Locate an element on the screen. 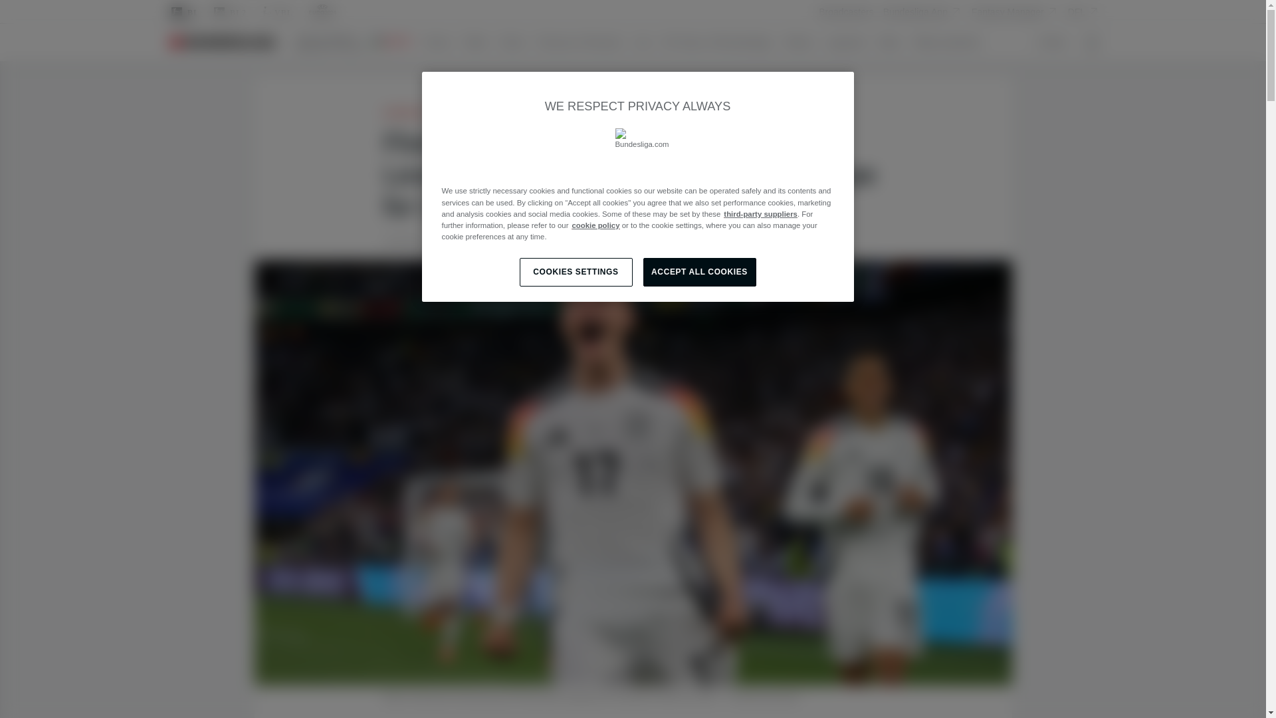 This screenshot has height=718, width=1276. Legends is located at coordinates (851, 42).